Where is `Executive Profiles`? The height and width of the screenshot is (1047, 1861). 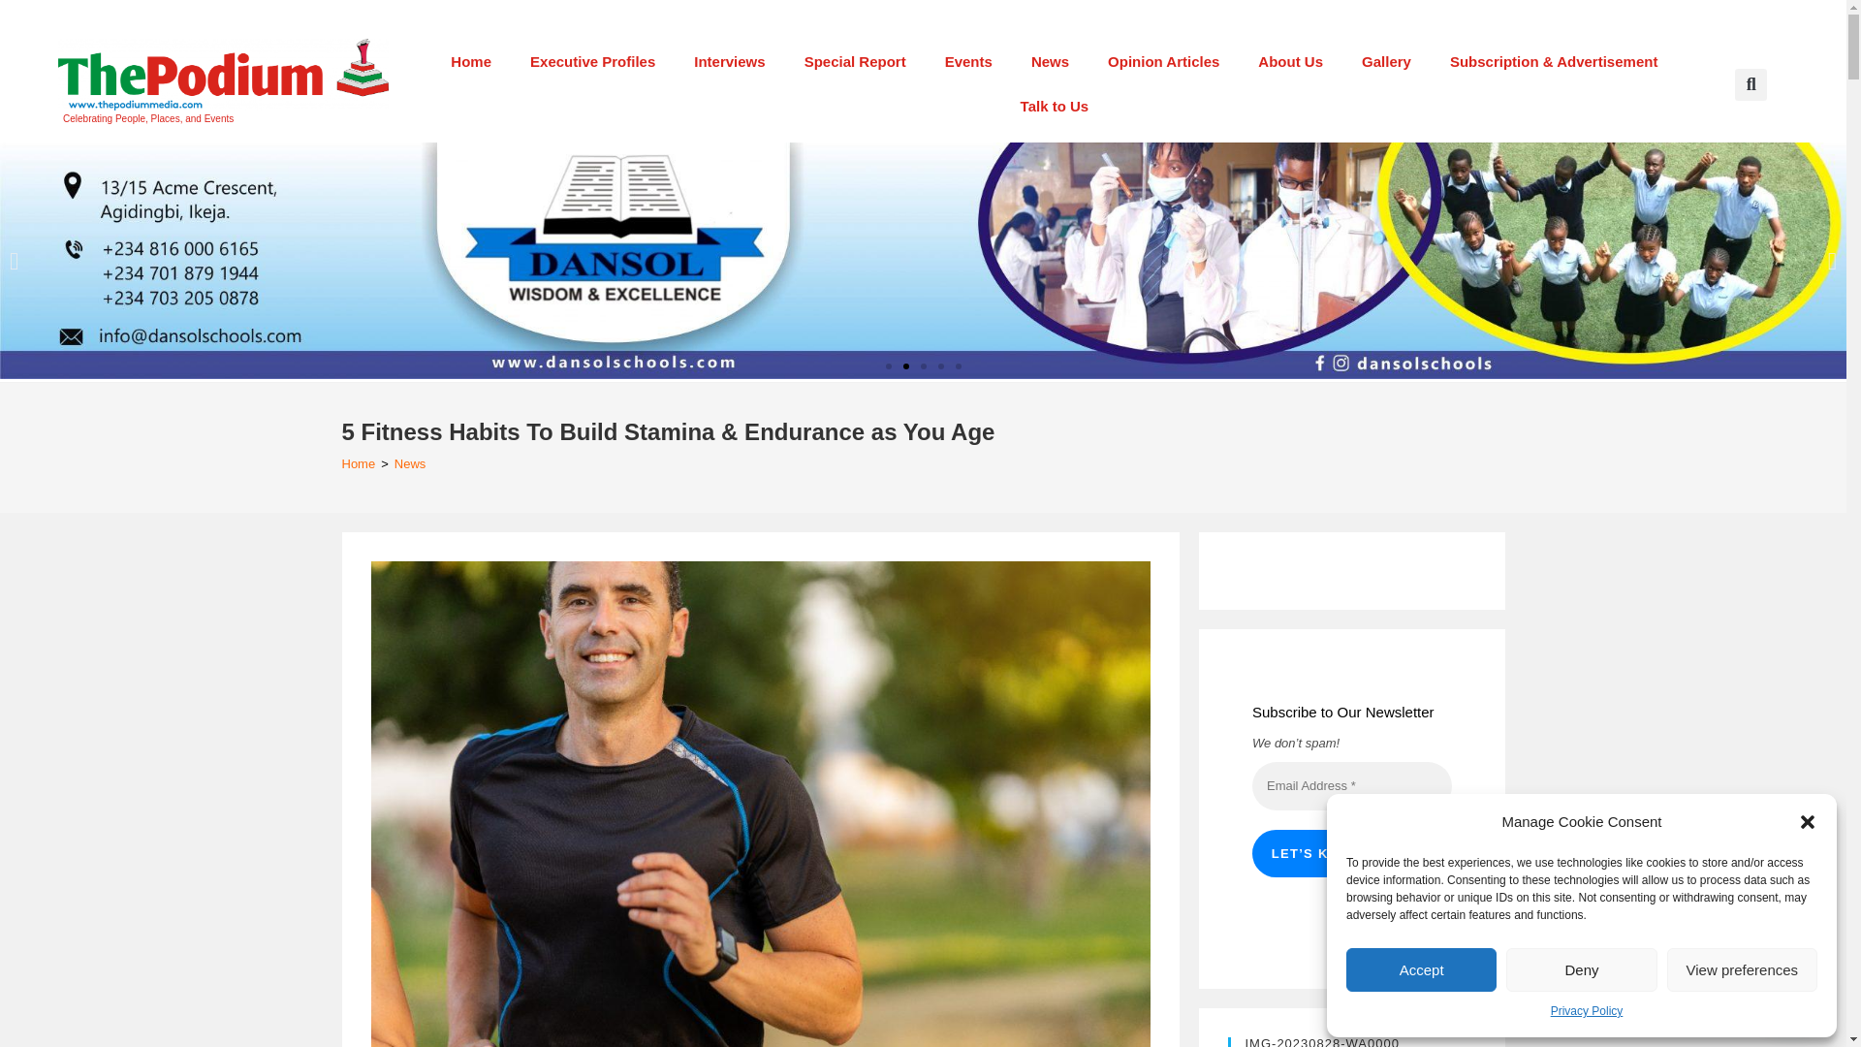 Executive Profiles is located at coordinates (591, 62).